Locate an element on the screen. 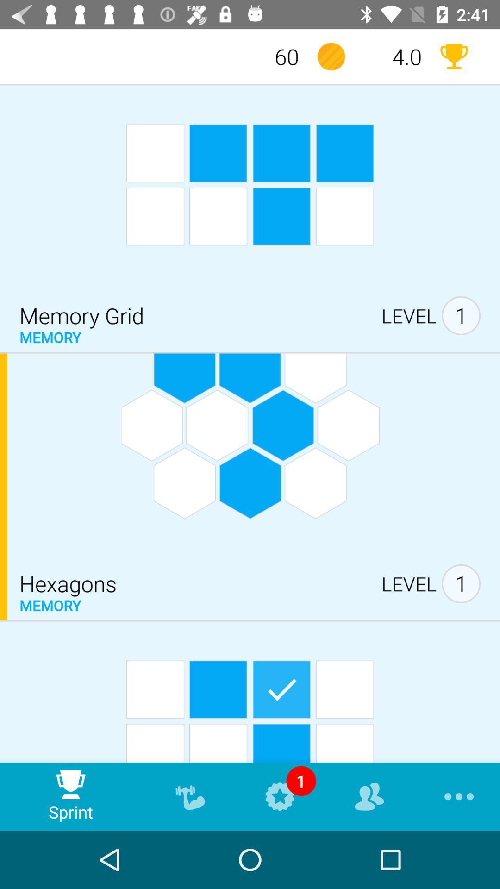  trophy is located at coordinates (454, 56).